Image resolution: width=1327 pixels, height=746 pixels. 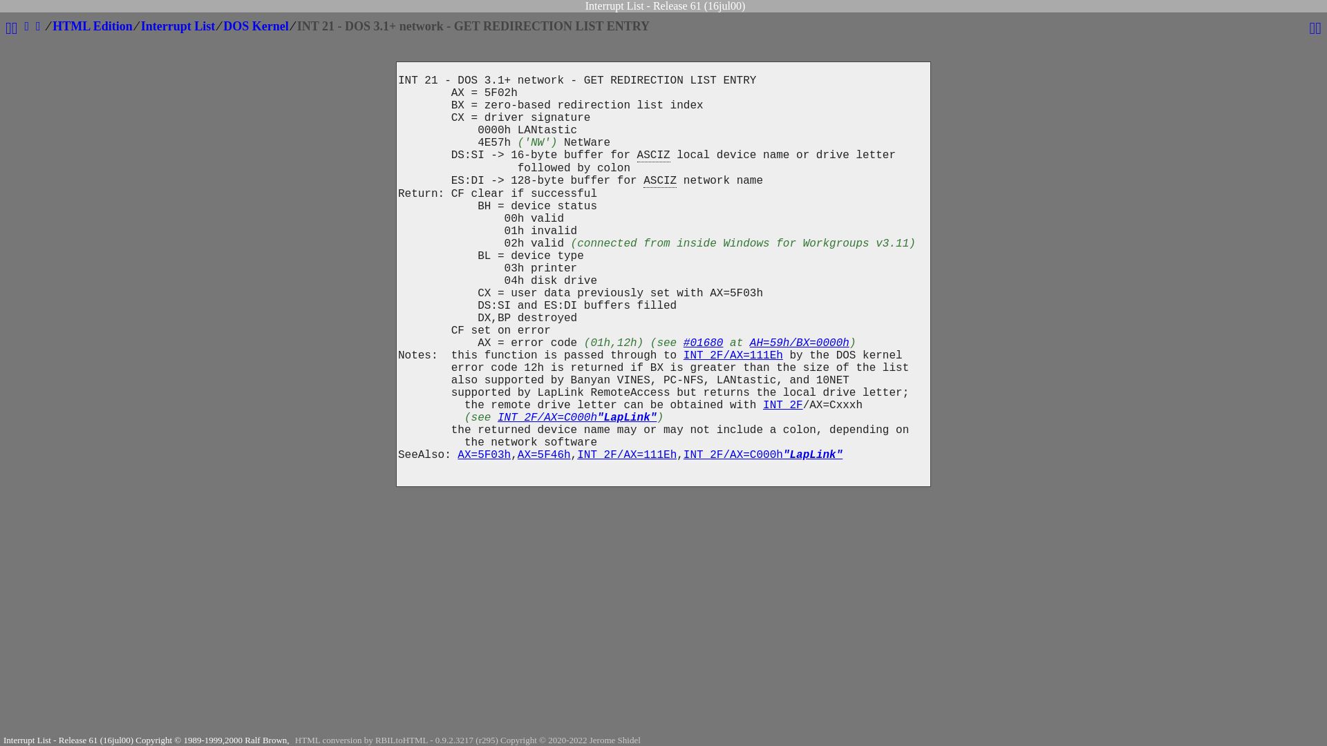 What do you see at coordinates (484, 455) in the screenshot?
I see `AX=5F03h` at bounding box center [484, 455].